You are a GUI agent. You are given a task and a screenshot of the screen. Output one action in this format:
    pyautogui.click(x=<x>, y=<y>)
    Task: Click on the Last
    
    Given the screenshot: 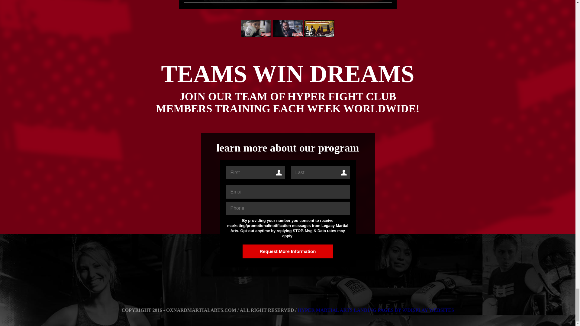 What is the action you would take?
    pyautogui.click(x=320, y=173)
    